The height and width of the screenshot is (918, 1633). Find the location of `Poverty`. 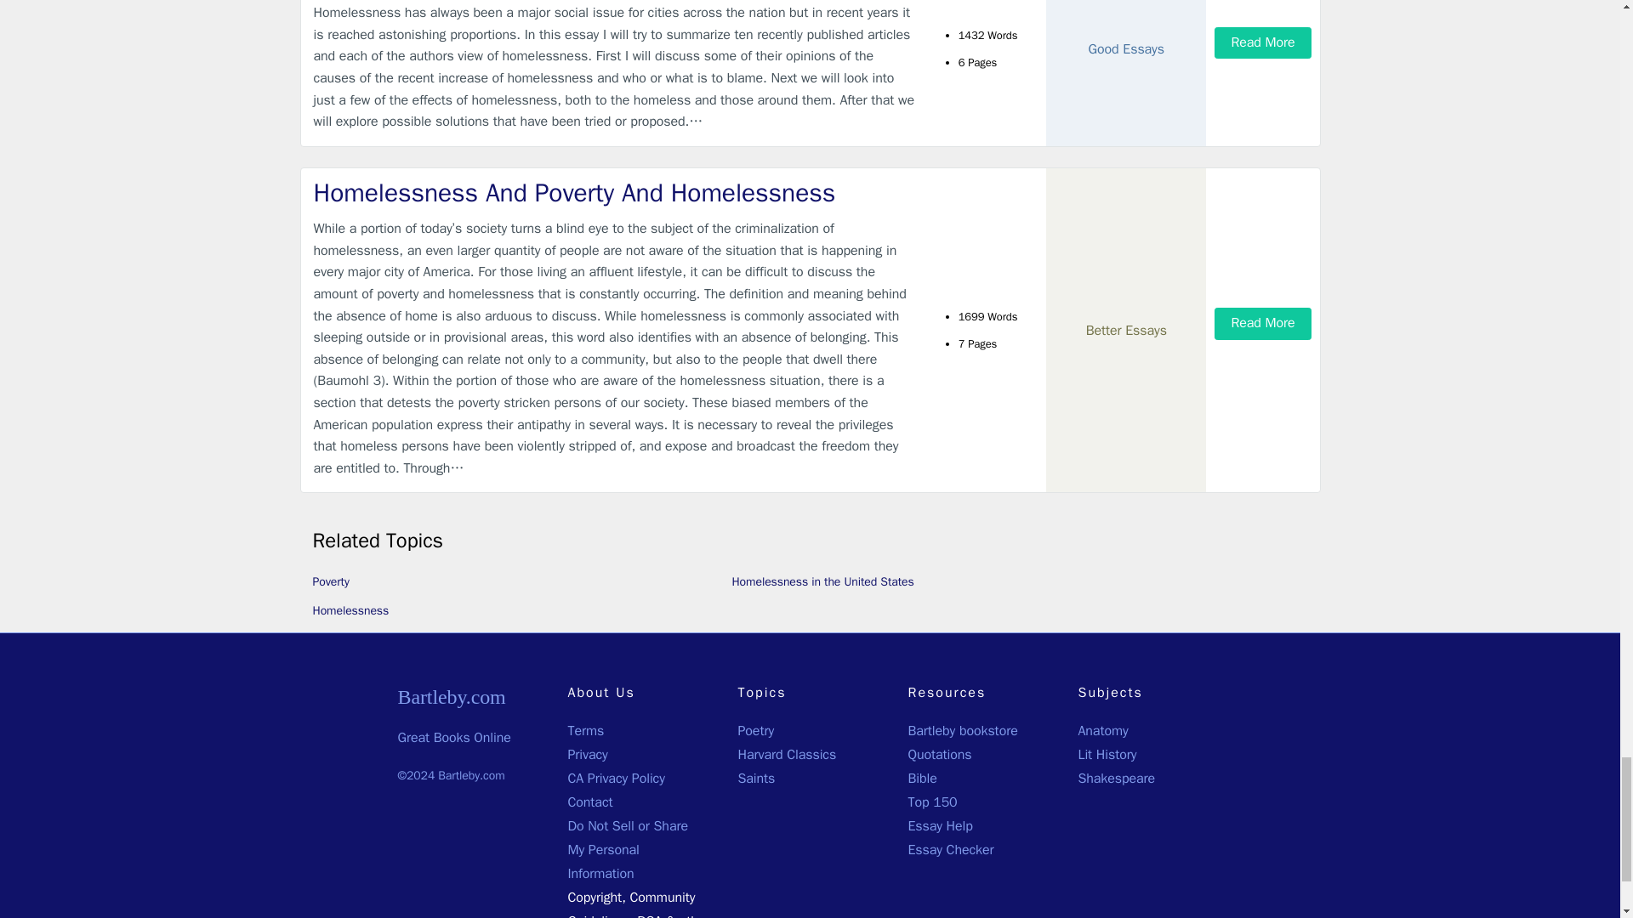

Poverty is located at coordinates (331, 581).